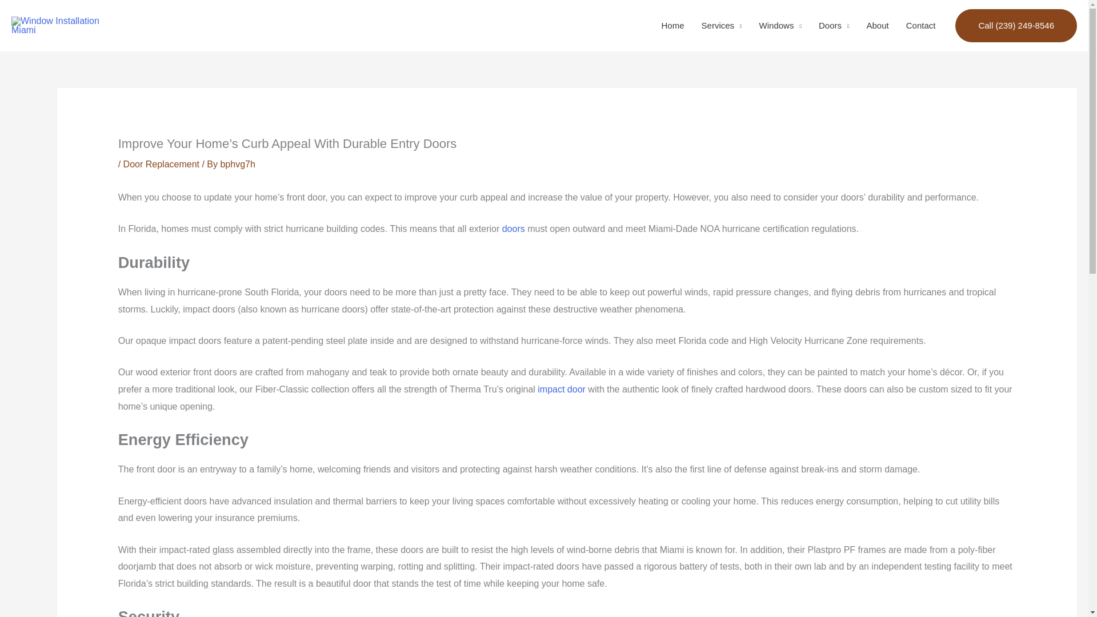  Describe the element at coordinates (237, 163) in the screenshot. I see `View all posts by bphvg7h` at that location.